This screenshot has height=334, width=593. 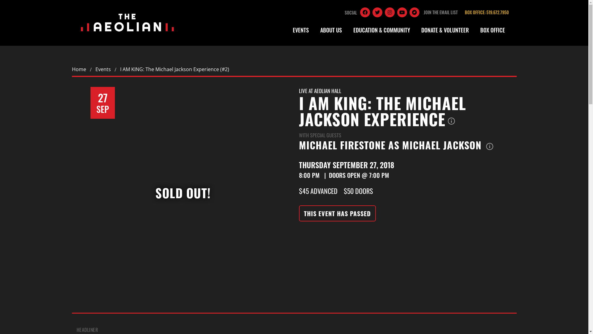 I want to click on EVENTS, so click(x=301, y=30).